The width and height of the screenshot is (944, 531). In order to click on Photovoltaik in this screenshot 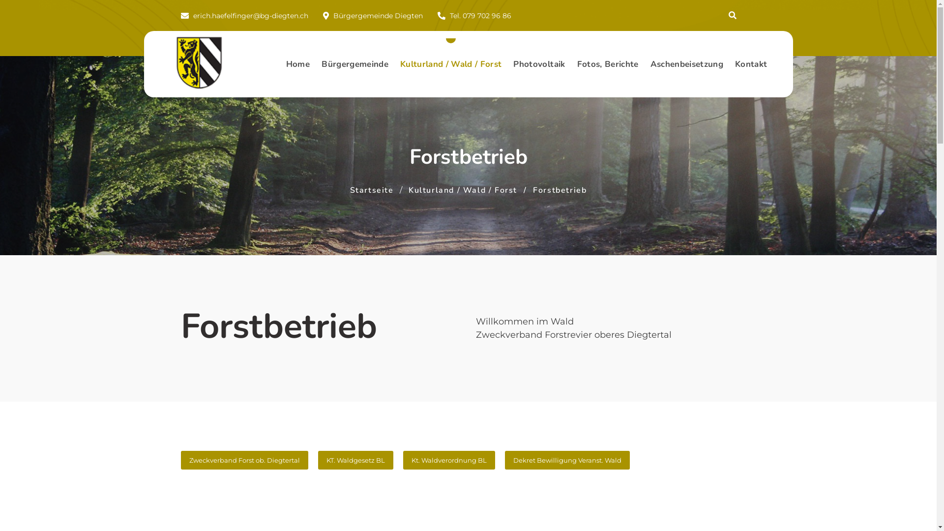, I will do `click(539, 64)`.